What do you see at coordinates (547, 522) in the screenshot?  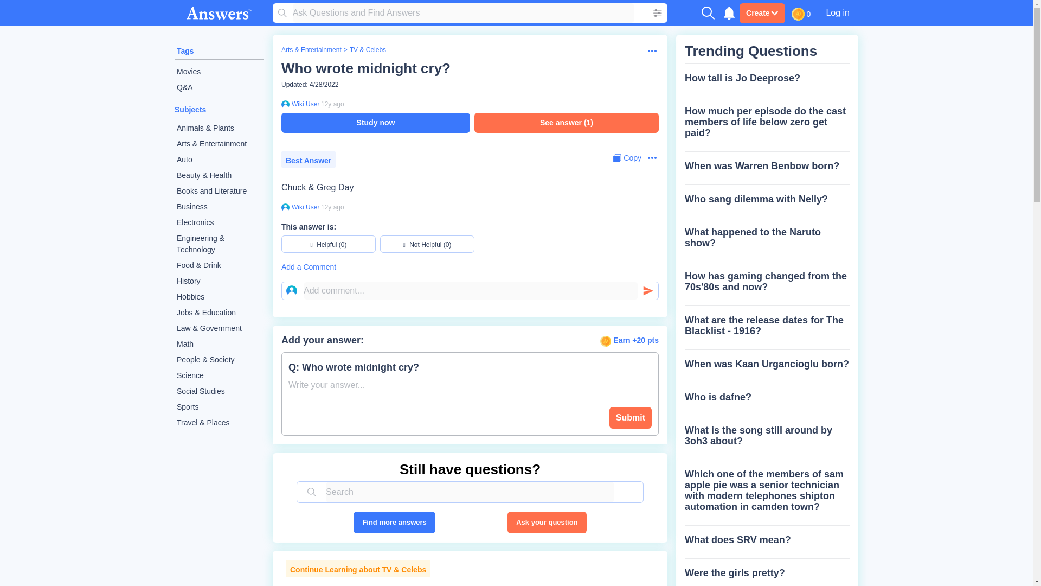 I see `Ask your question` at bounding box center [547, 522].